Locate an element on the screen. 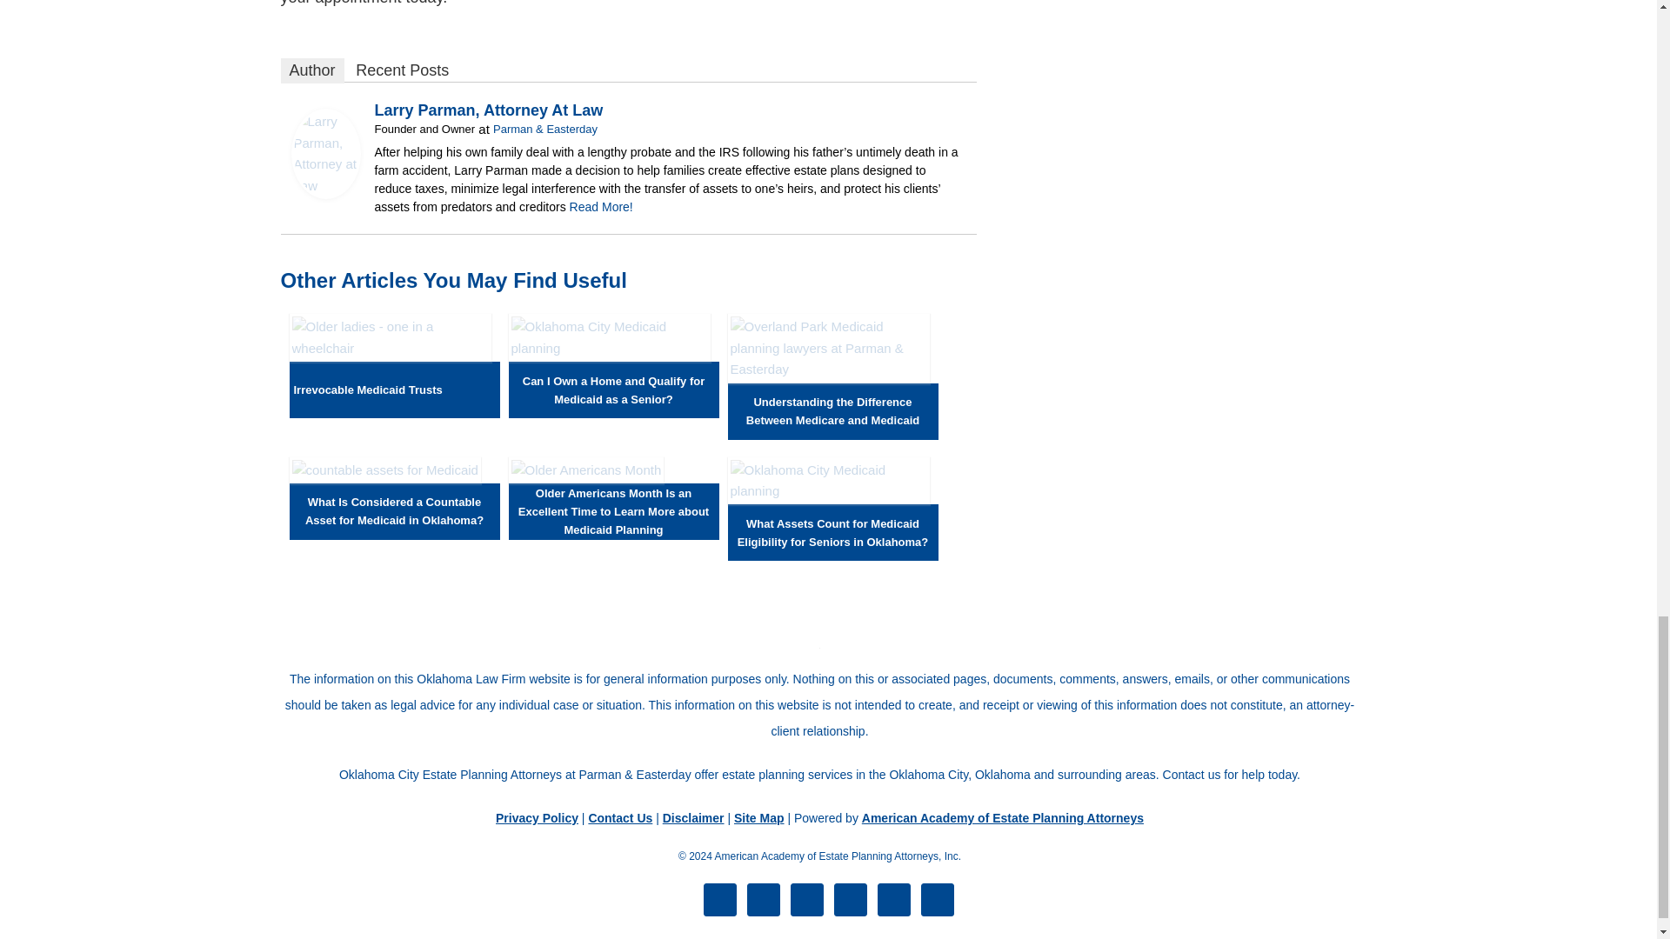  Understanding the Difference Between Medicare and Medicaid is located at coordinates (833, 410).